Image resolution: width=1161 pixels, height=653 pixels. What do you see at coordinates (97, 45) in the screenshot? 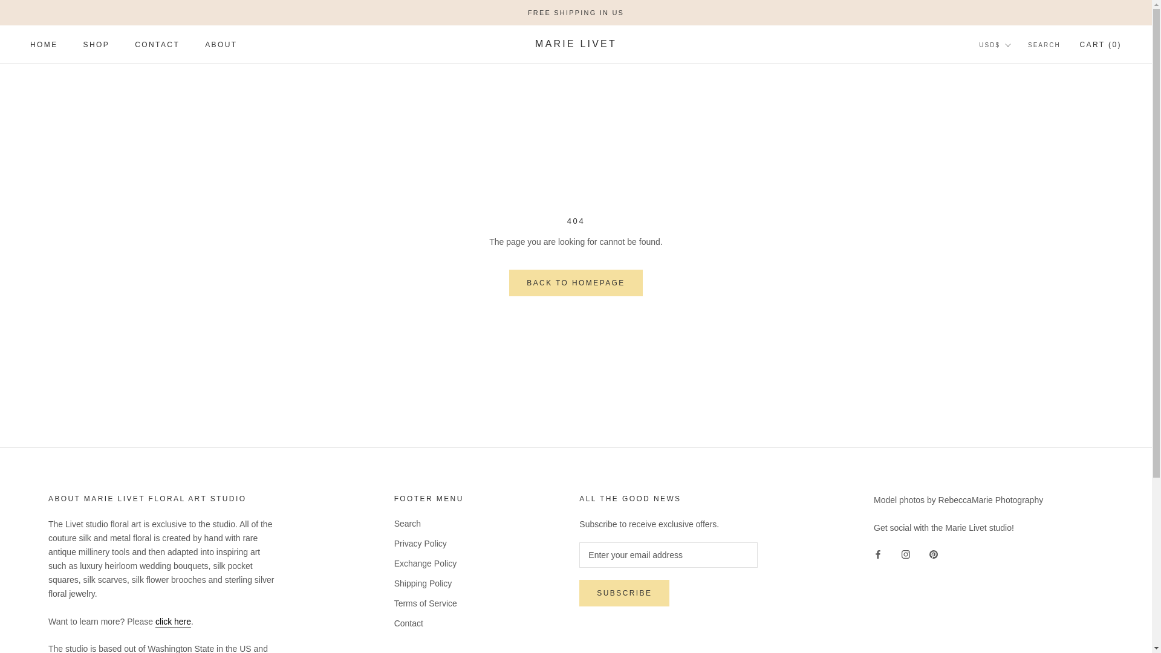
I see `SHOP` at bounding box center [97, 45].